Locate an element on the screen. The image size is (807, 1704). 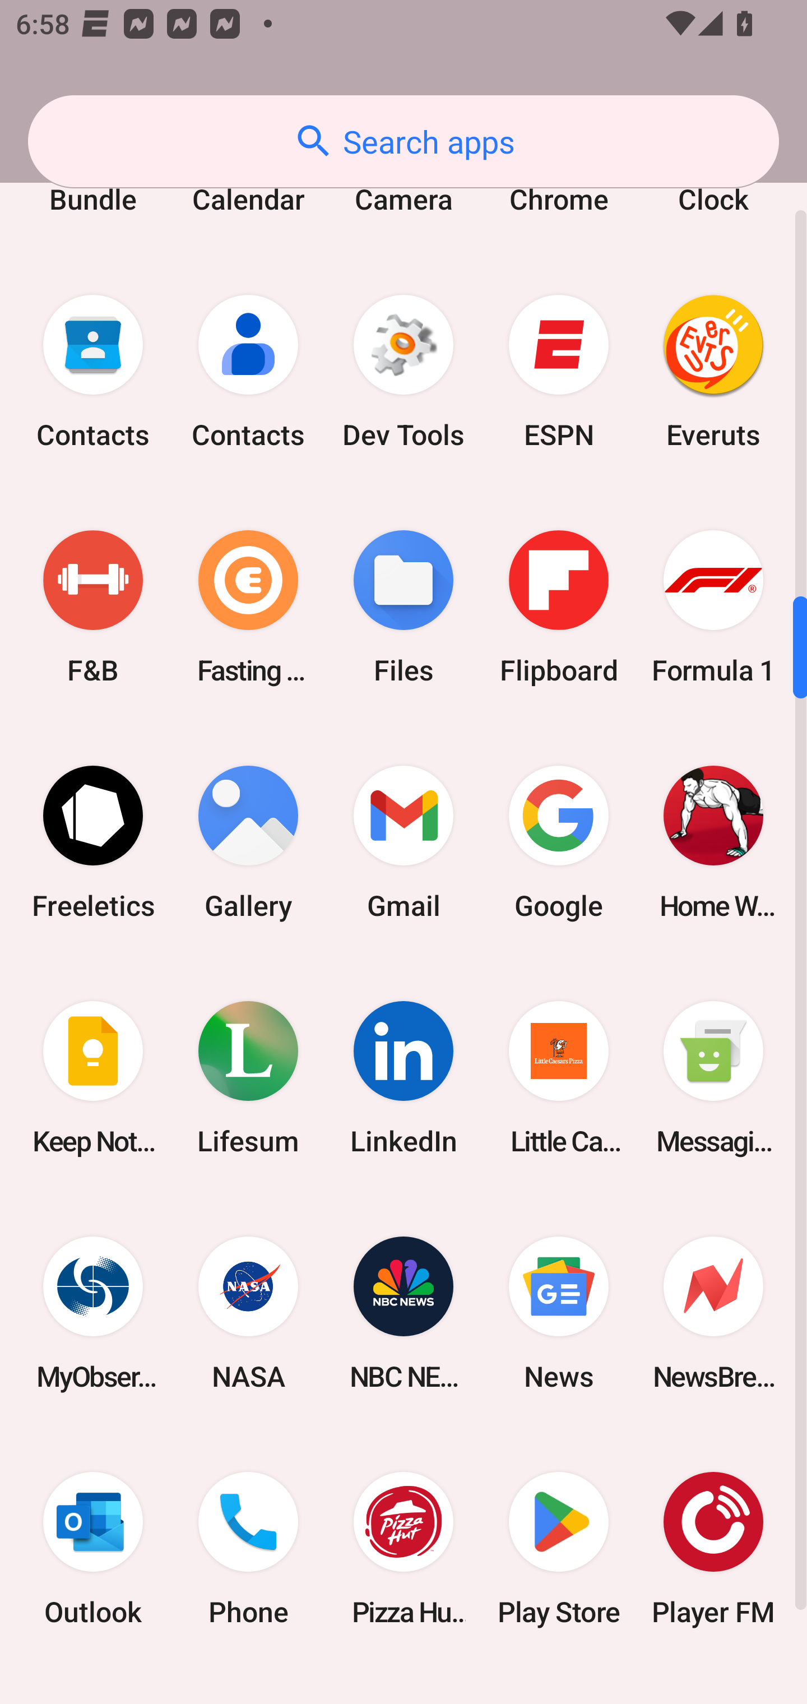
Little Caesars Pizza is located at coordinates (558, 1077).